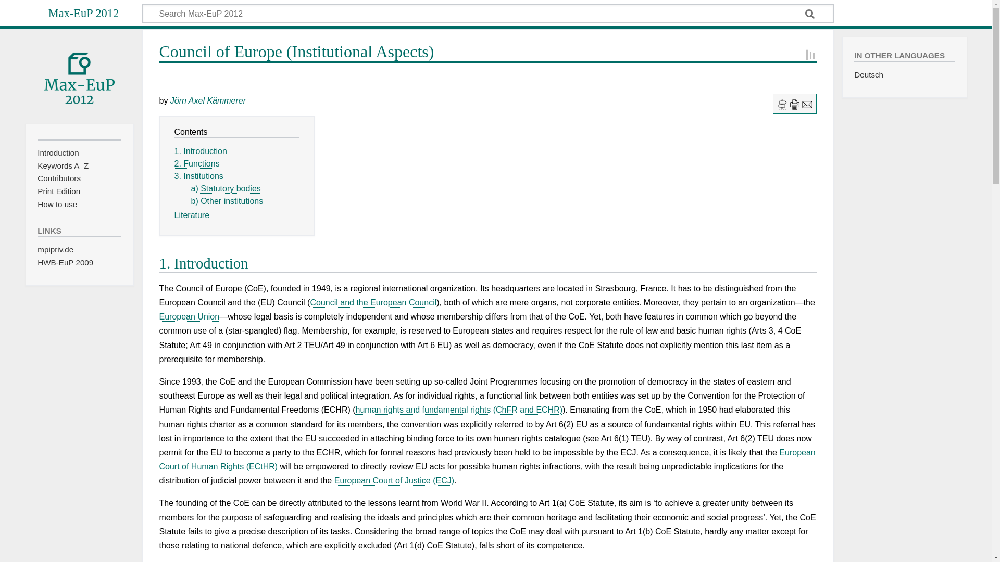 Image resolution: width=1000 pixels, height=562 pixels. Describe the element at coordinates (373, 302) in the screenshot. I see `Council and the European Council` at that location.